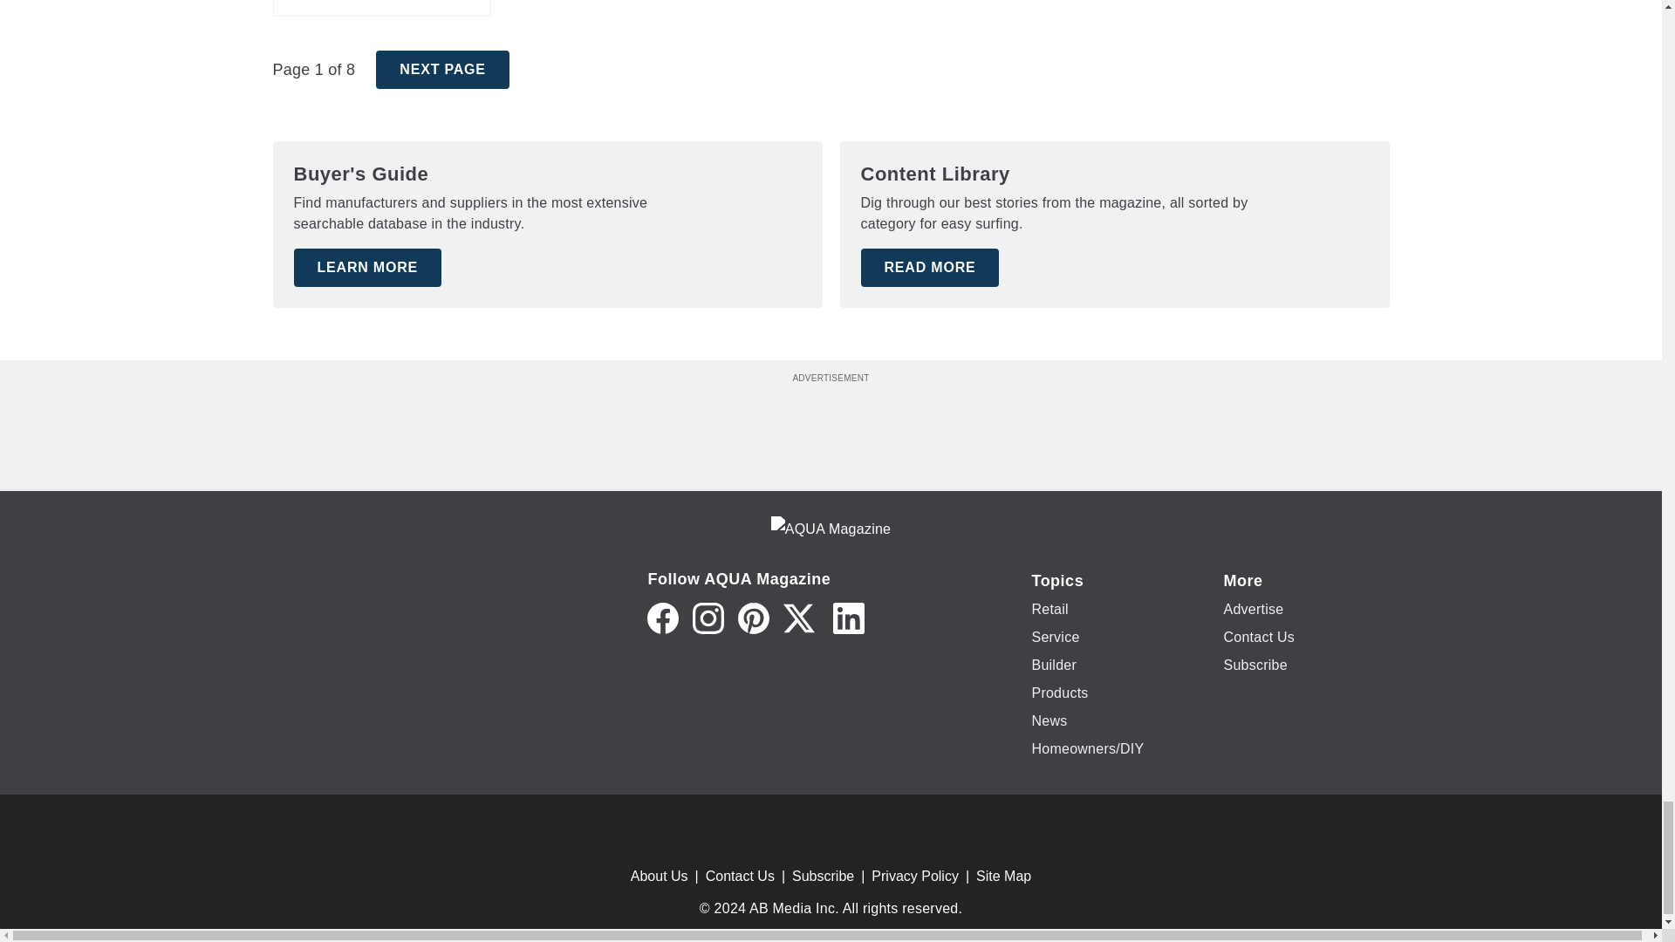 The height and width of the screenshot is (942, 1675). What do you see at coordinates (848, 618) in the screenshot?
I see `LinkedIn icon` at bounding box center [848, 618].